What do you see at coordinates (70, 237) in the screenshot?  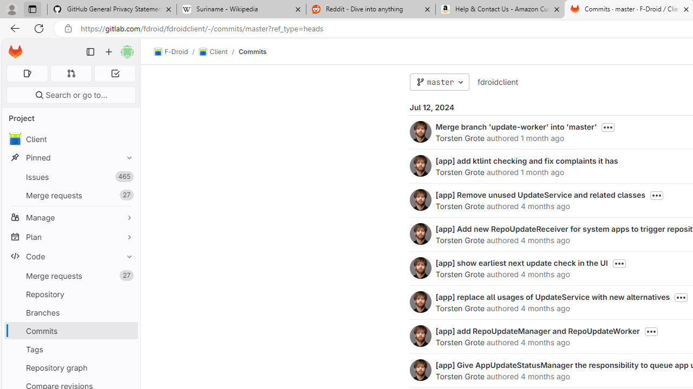 I see `Plan` at bounding box center [70, 237].